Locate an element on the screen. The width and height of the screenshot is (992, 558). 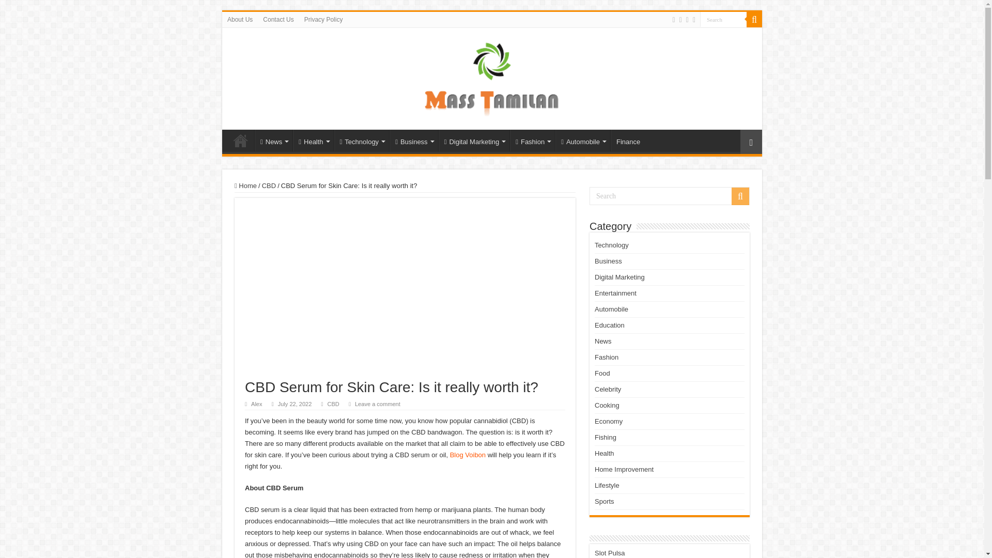
Contact Us is located at coordinates (278, 19).